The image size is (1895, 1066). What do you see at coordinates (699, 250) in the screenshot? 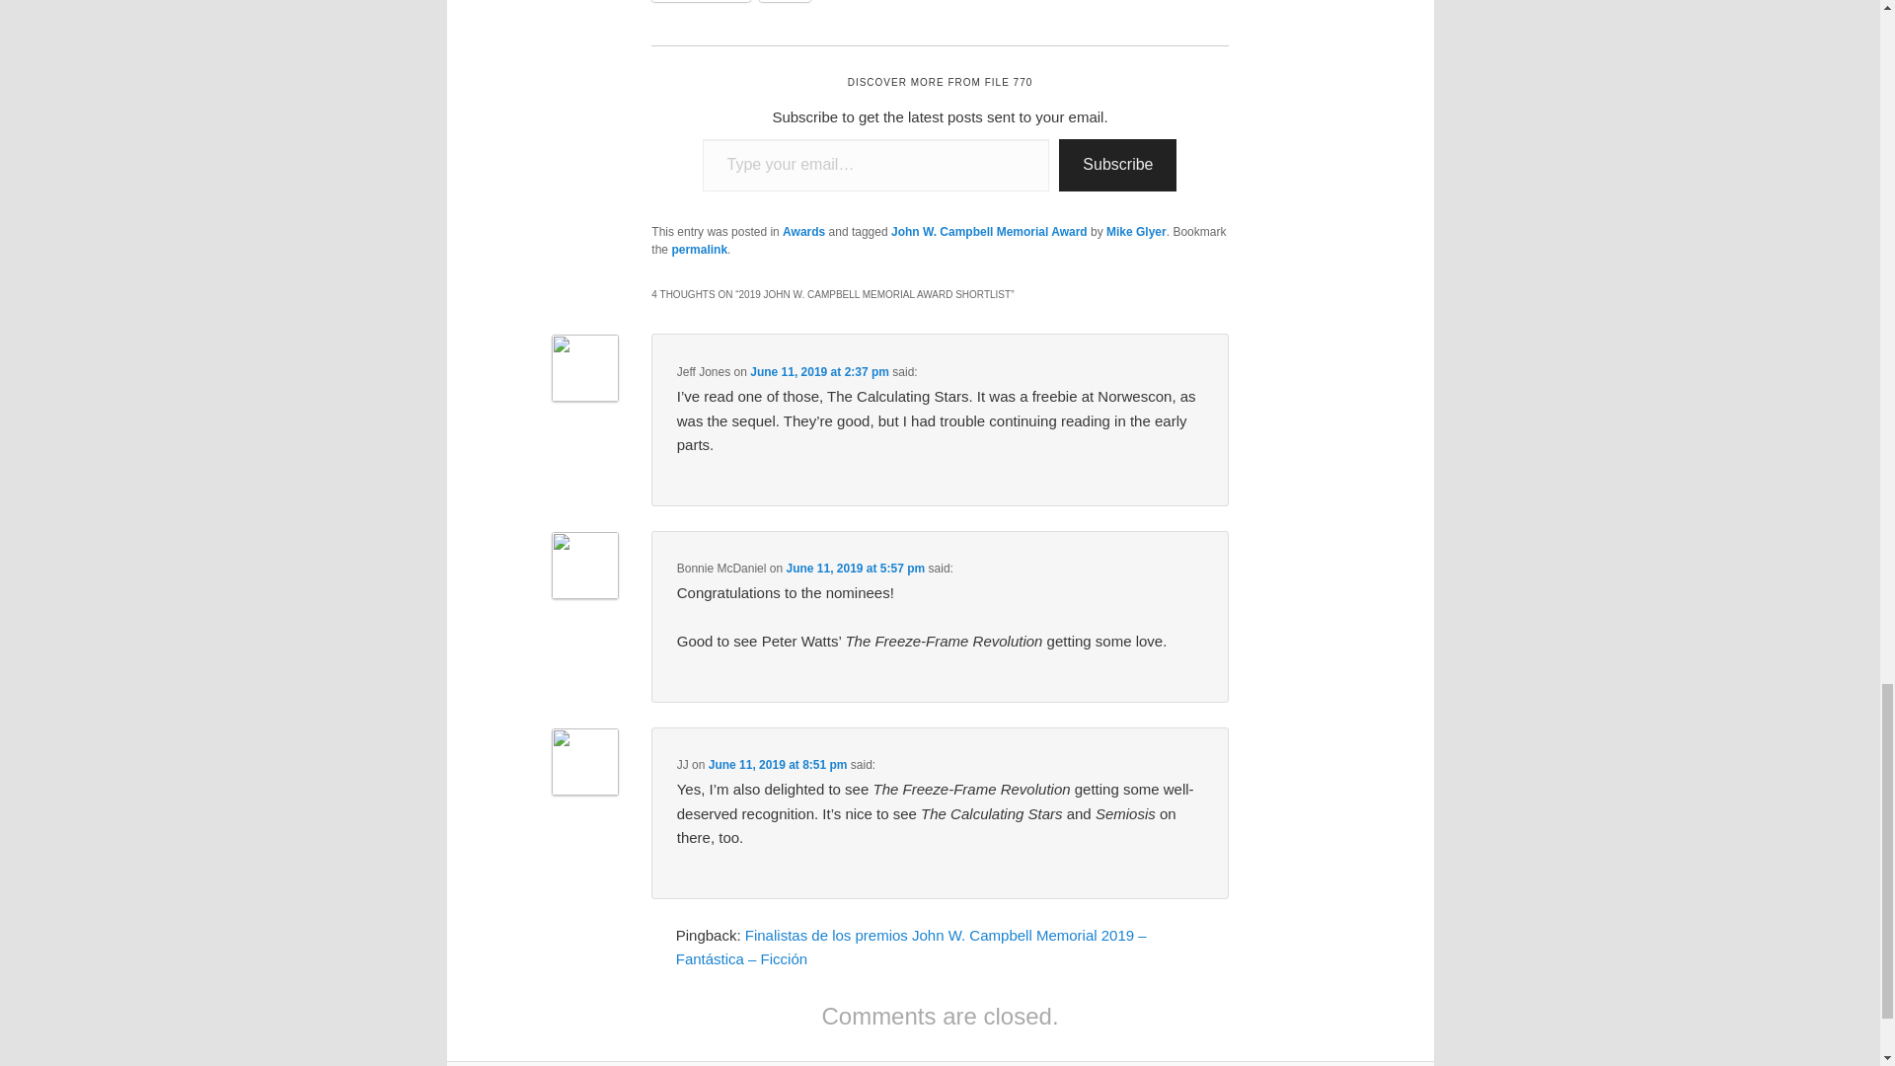
I see `Permalink to 2019 John W. Campbell Memorial Award Shortlist` at bounding box center [699, 250].